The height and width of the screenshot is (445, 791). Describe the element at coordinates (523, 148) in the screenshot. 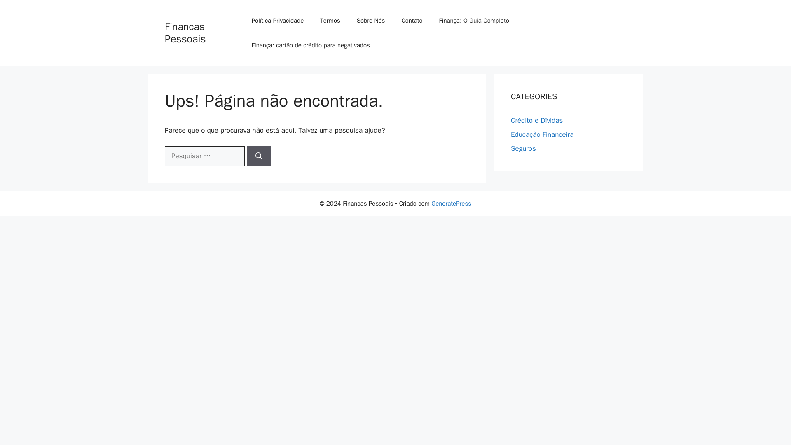

I see `Seguros` at that location.